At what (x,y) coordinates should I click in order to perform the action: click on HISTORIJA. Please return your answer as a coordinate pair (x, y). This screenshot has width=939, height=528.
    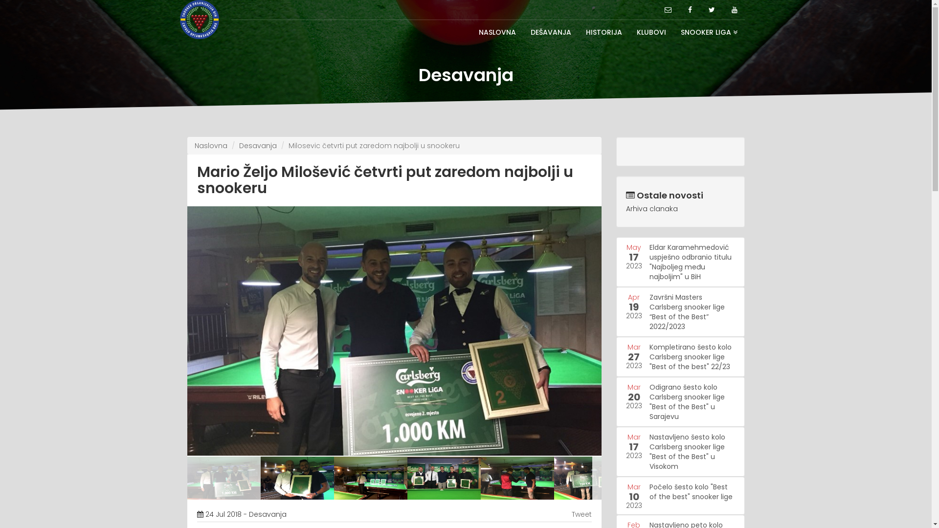
    Looking at the image, I should click on (604, 32).